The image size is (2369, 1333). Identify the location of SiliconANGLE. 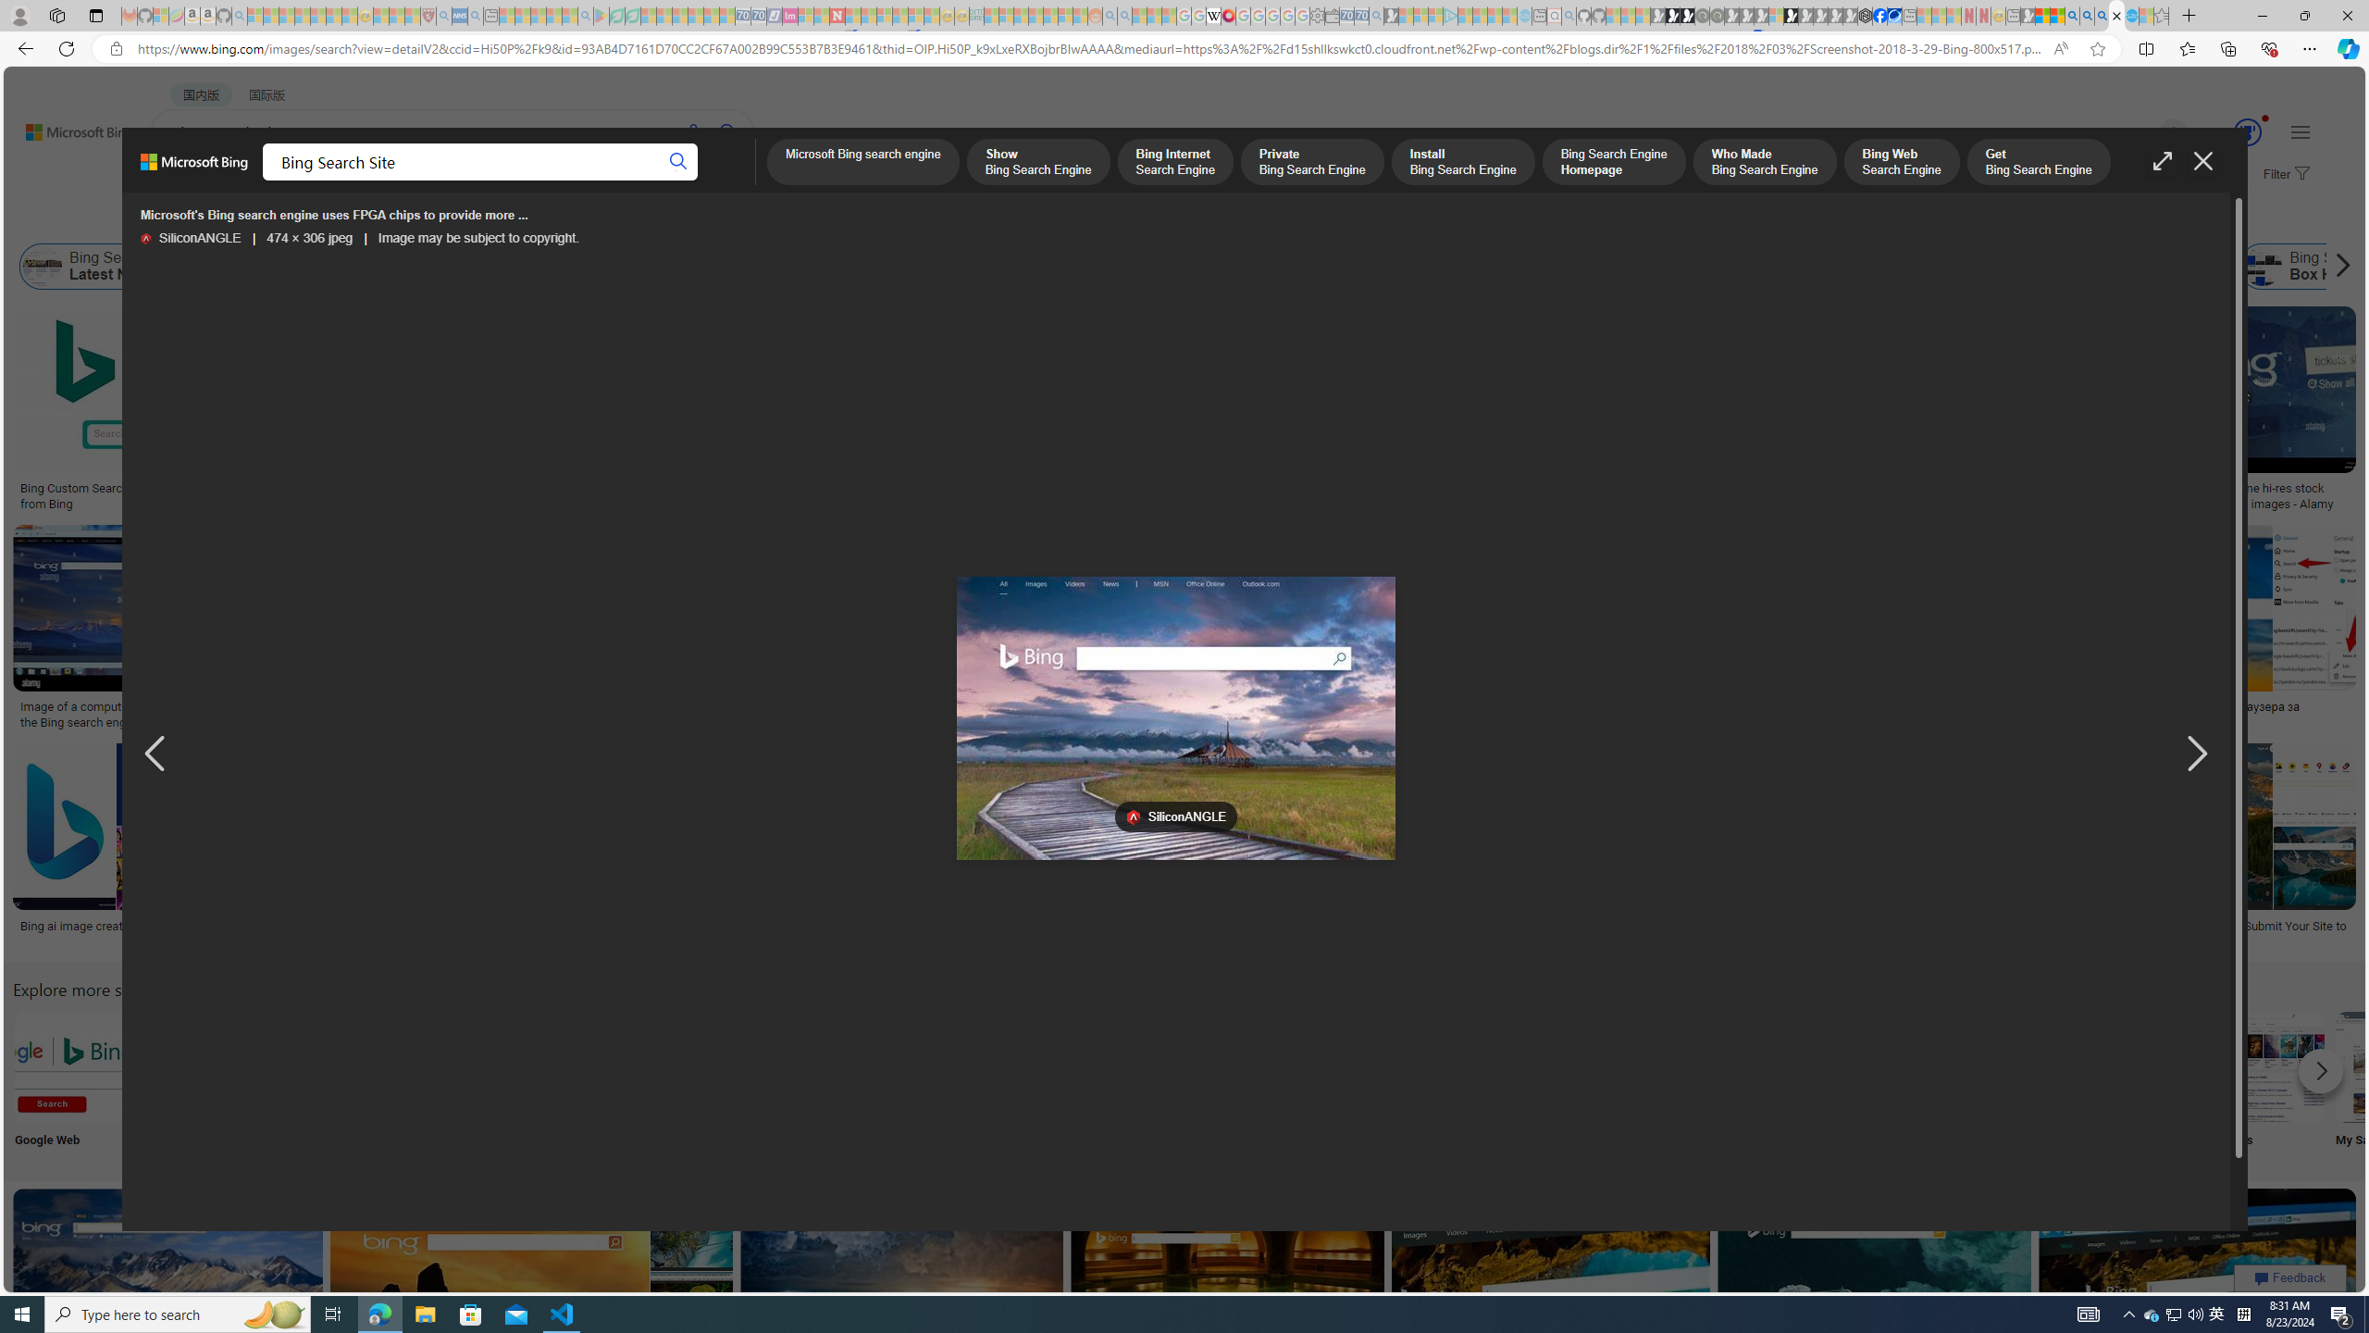
(145, 239).